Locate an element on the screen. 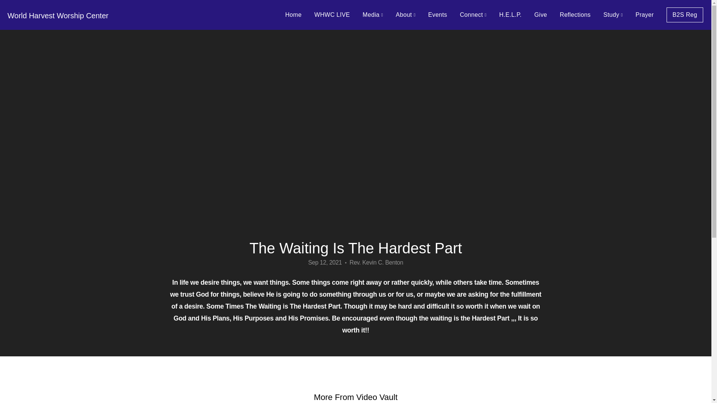  Connect  is located at coordinates (473, 15).